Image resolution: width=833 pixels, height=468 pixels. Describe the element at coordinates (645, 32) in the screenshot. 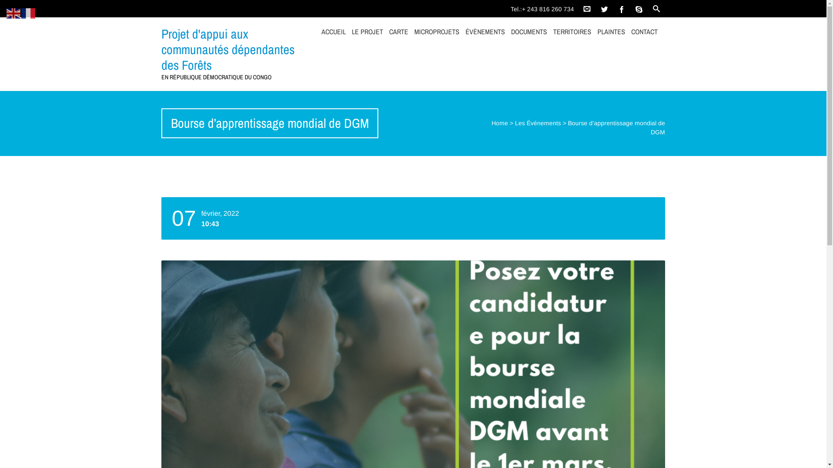

I see `CONTACT` at that location.